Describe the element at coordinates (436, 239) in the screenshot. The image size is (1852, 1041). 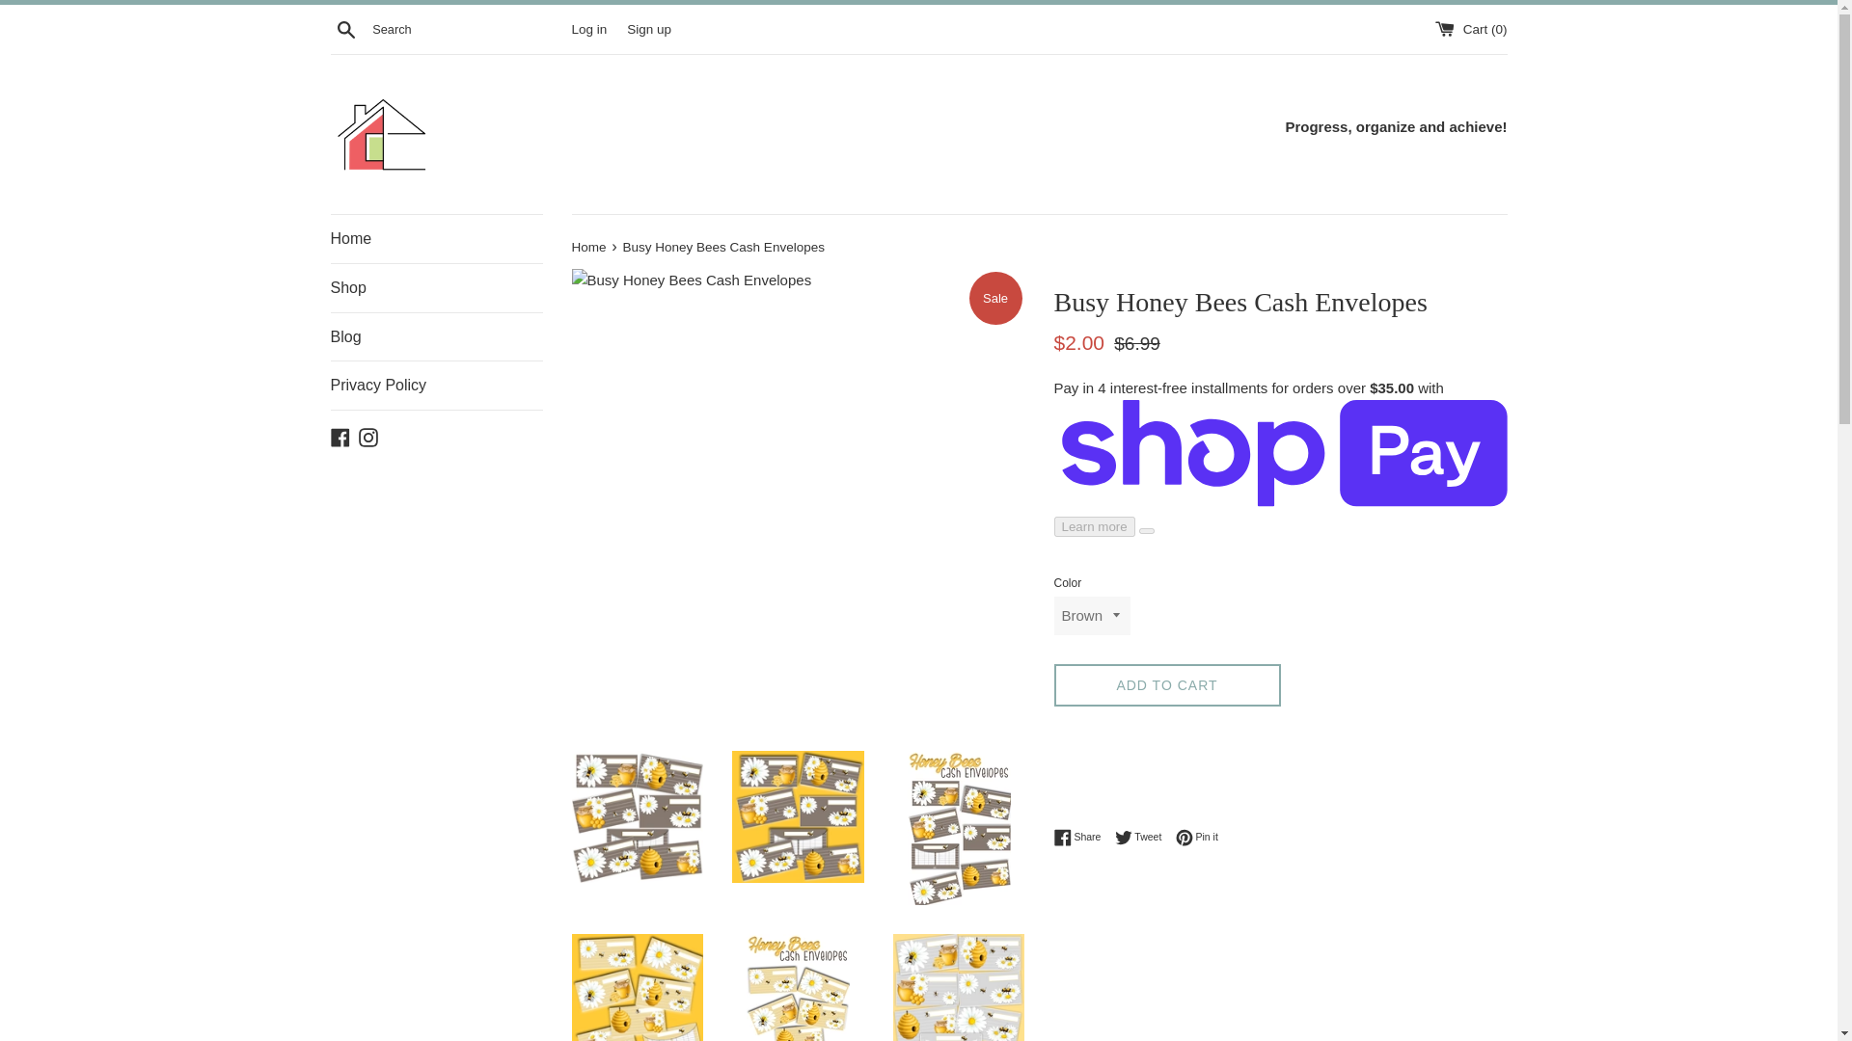
I see `Blog` at that location.